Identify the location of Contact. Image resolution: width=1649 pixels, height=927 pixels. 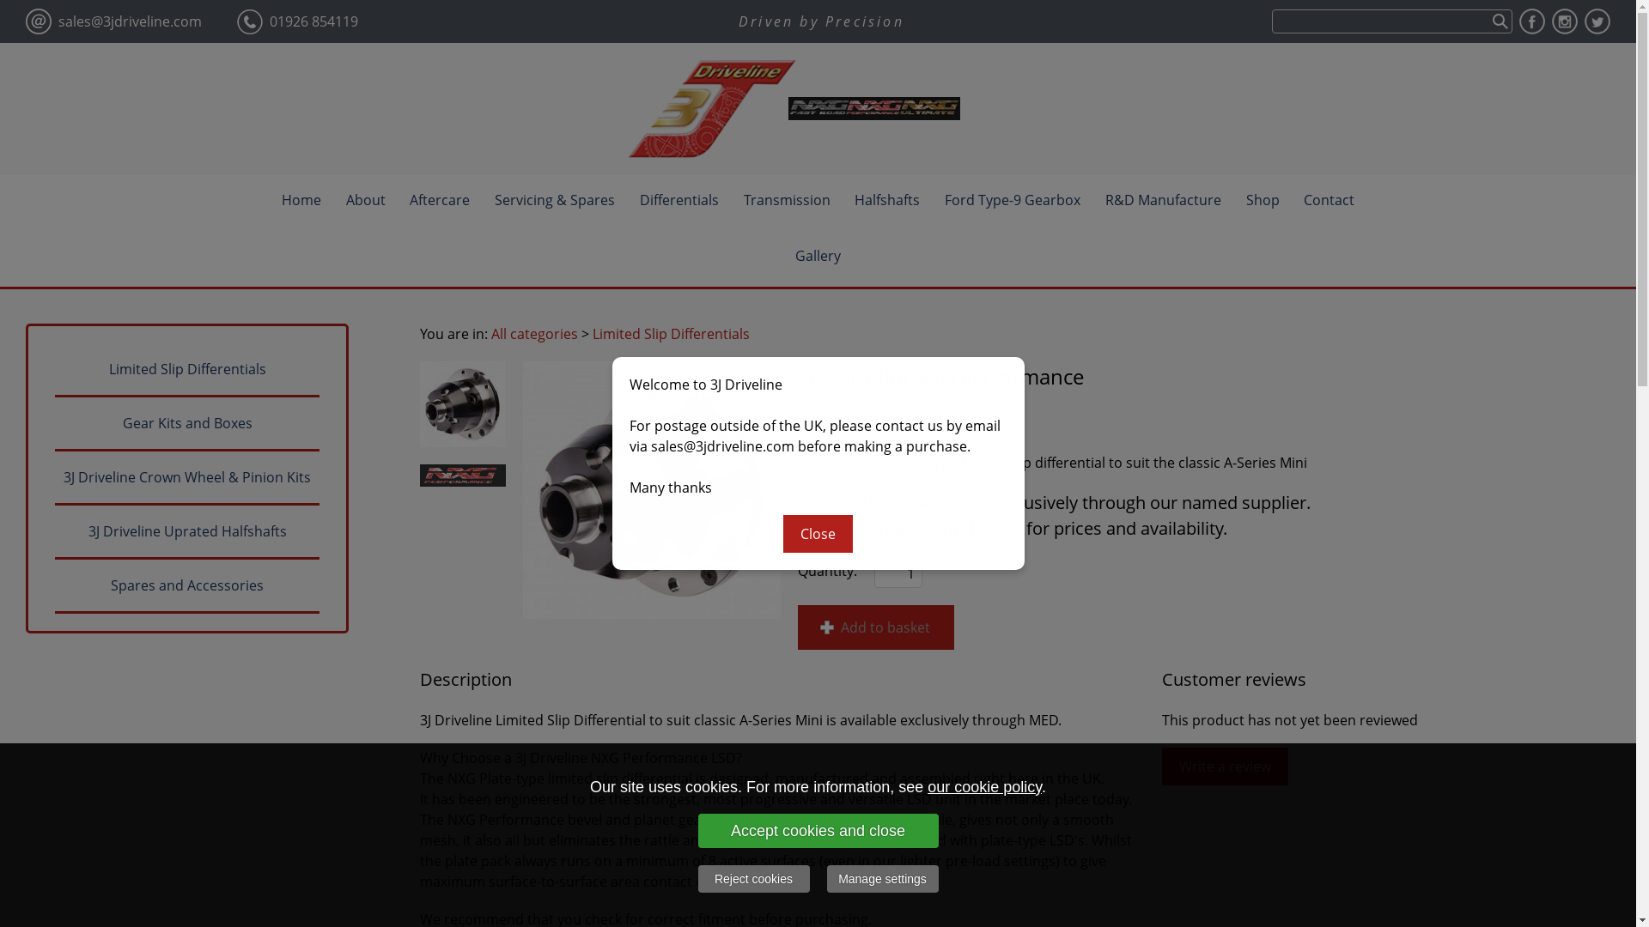
(1330, 203).